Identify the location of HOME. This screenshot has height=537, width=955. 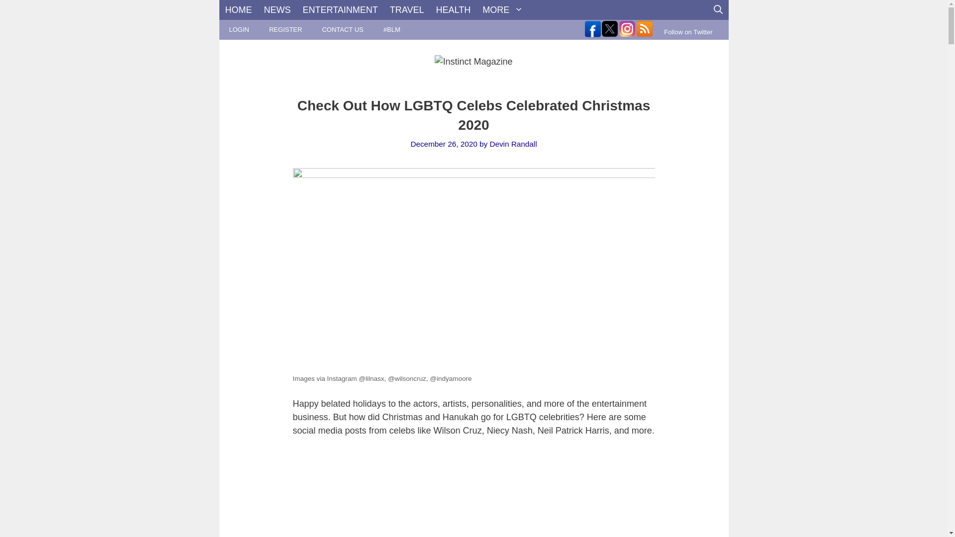
(238, 10).